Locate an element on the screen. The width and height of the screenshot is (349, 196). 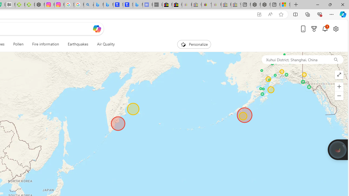
Pollen is located at coordinates (19, 44).